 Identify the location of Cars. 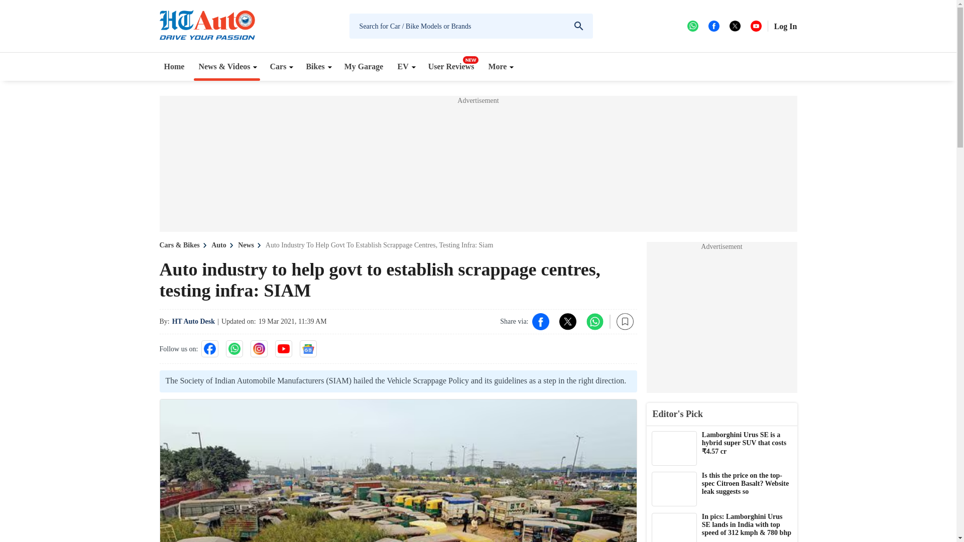
(280, 66).